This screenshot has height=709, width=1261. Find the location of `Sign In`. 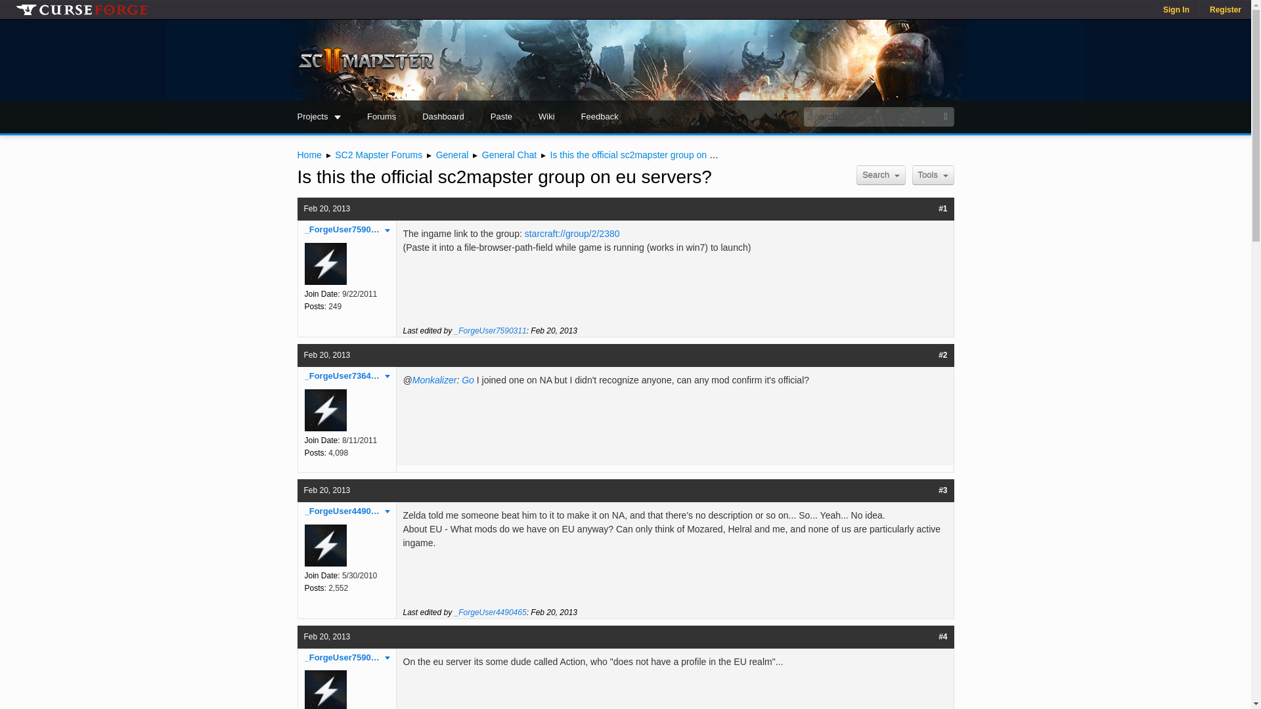

Sign In is located at coordinates (1176, 10).